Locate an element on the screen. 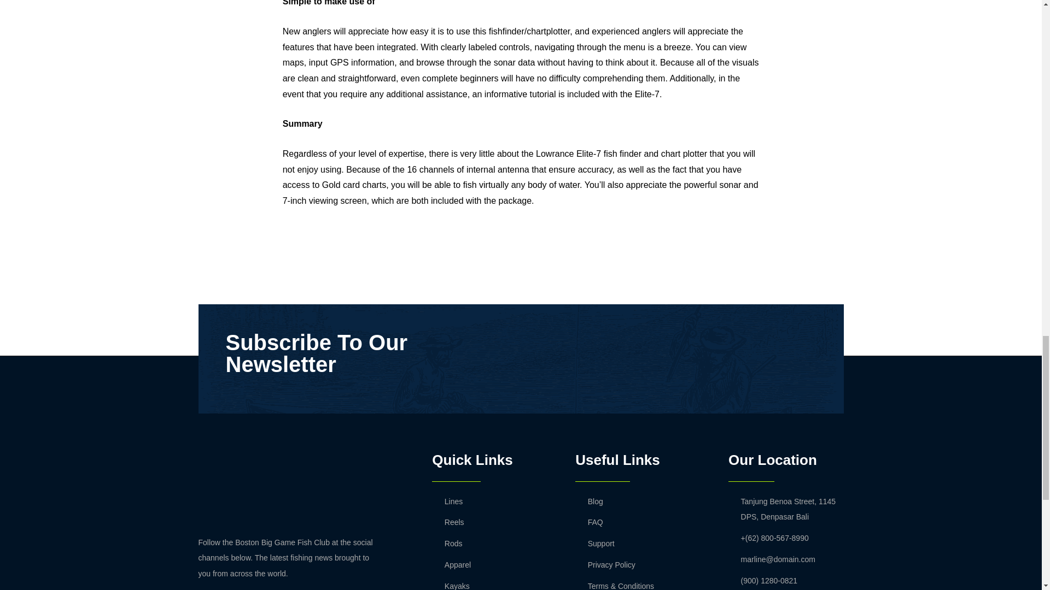 The image size is (1050, 590). Rods is located at coordinates (492, 543).